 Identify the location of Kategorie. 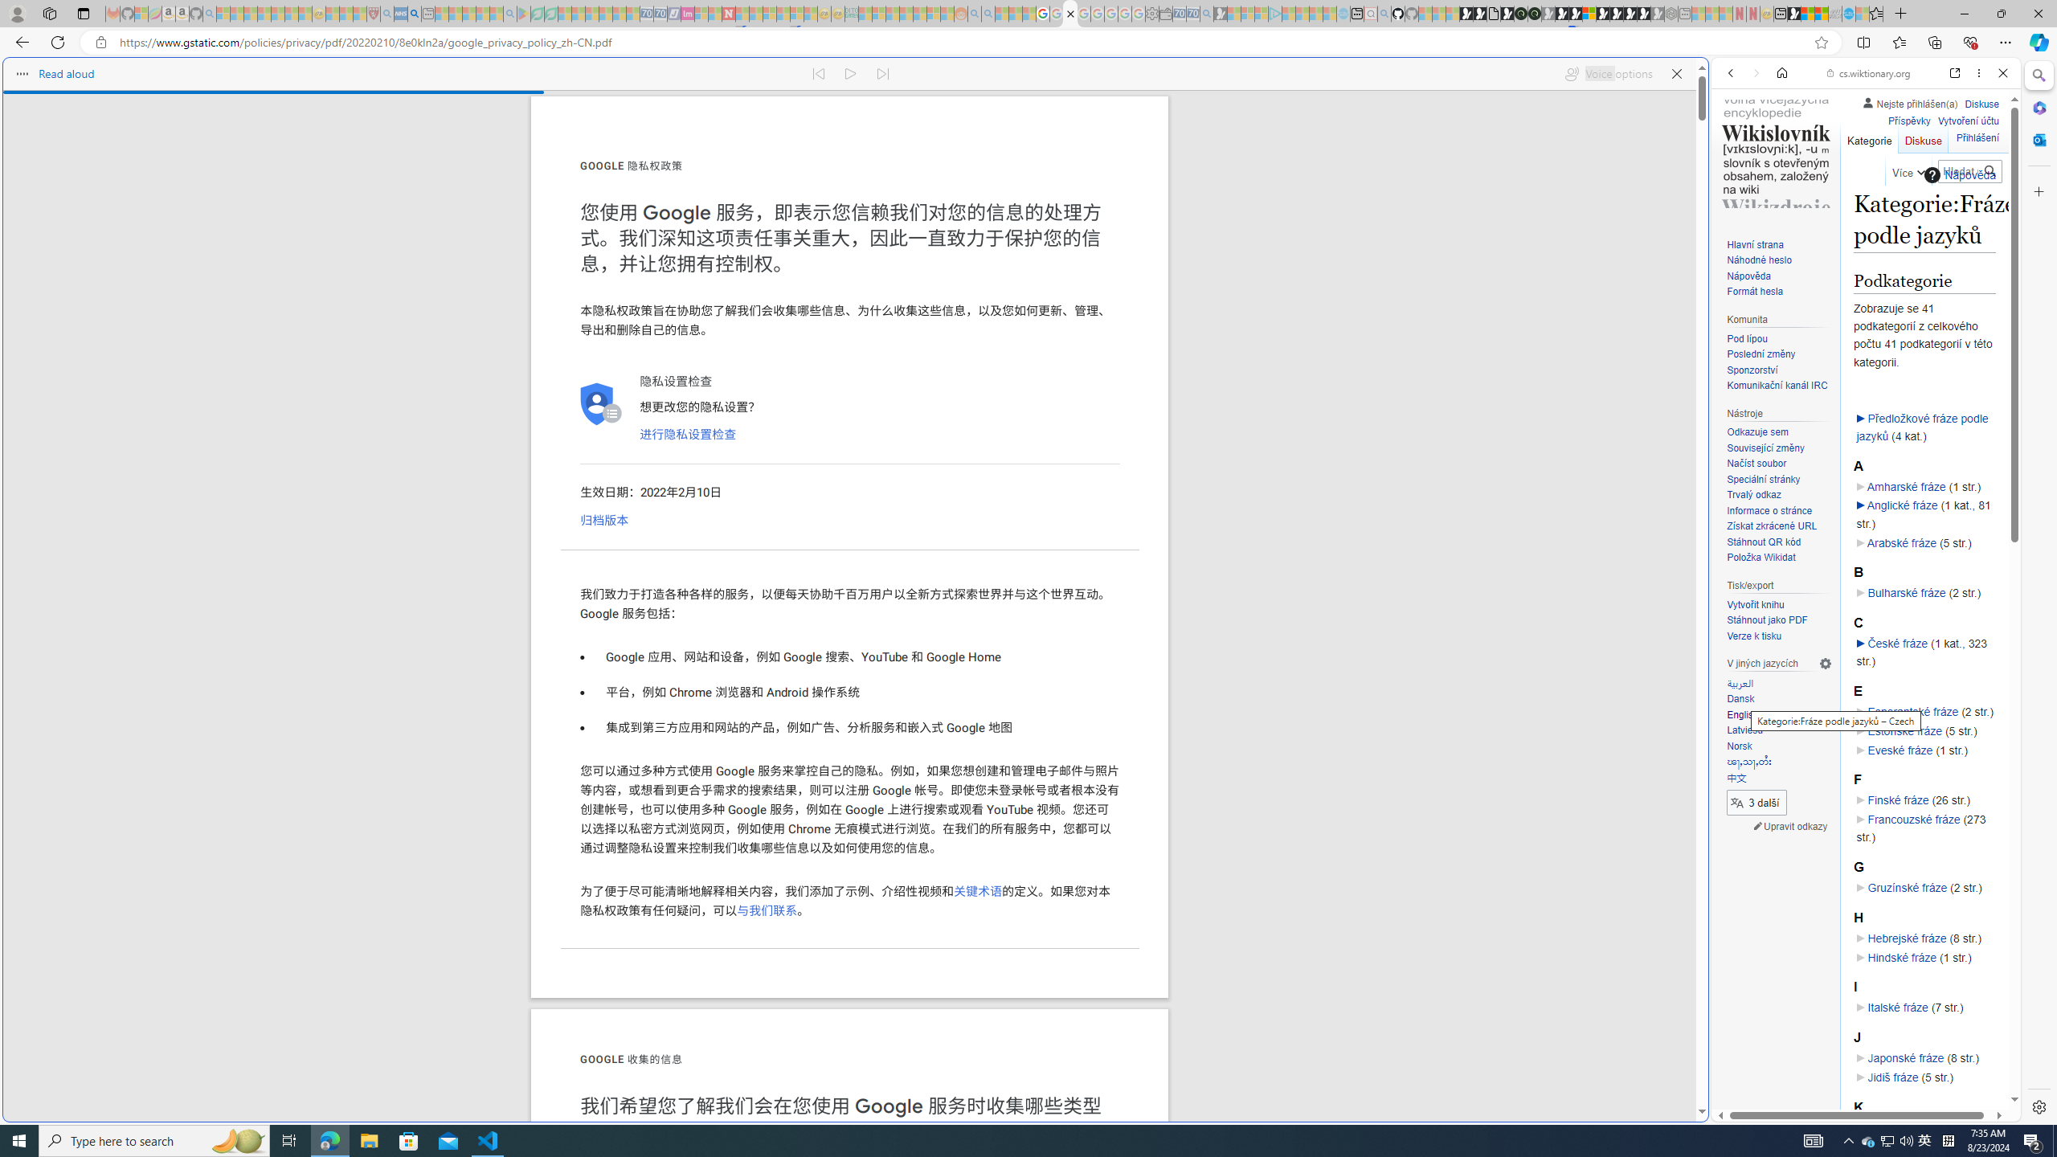
(1869, 137).